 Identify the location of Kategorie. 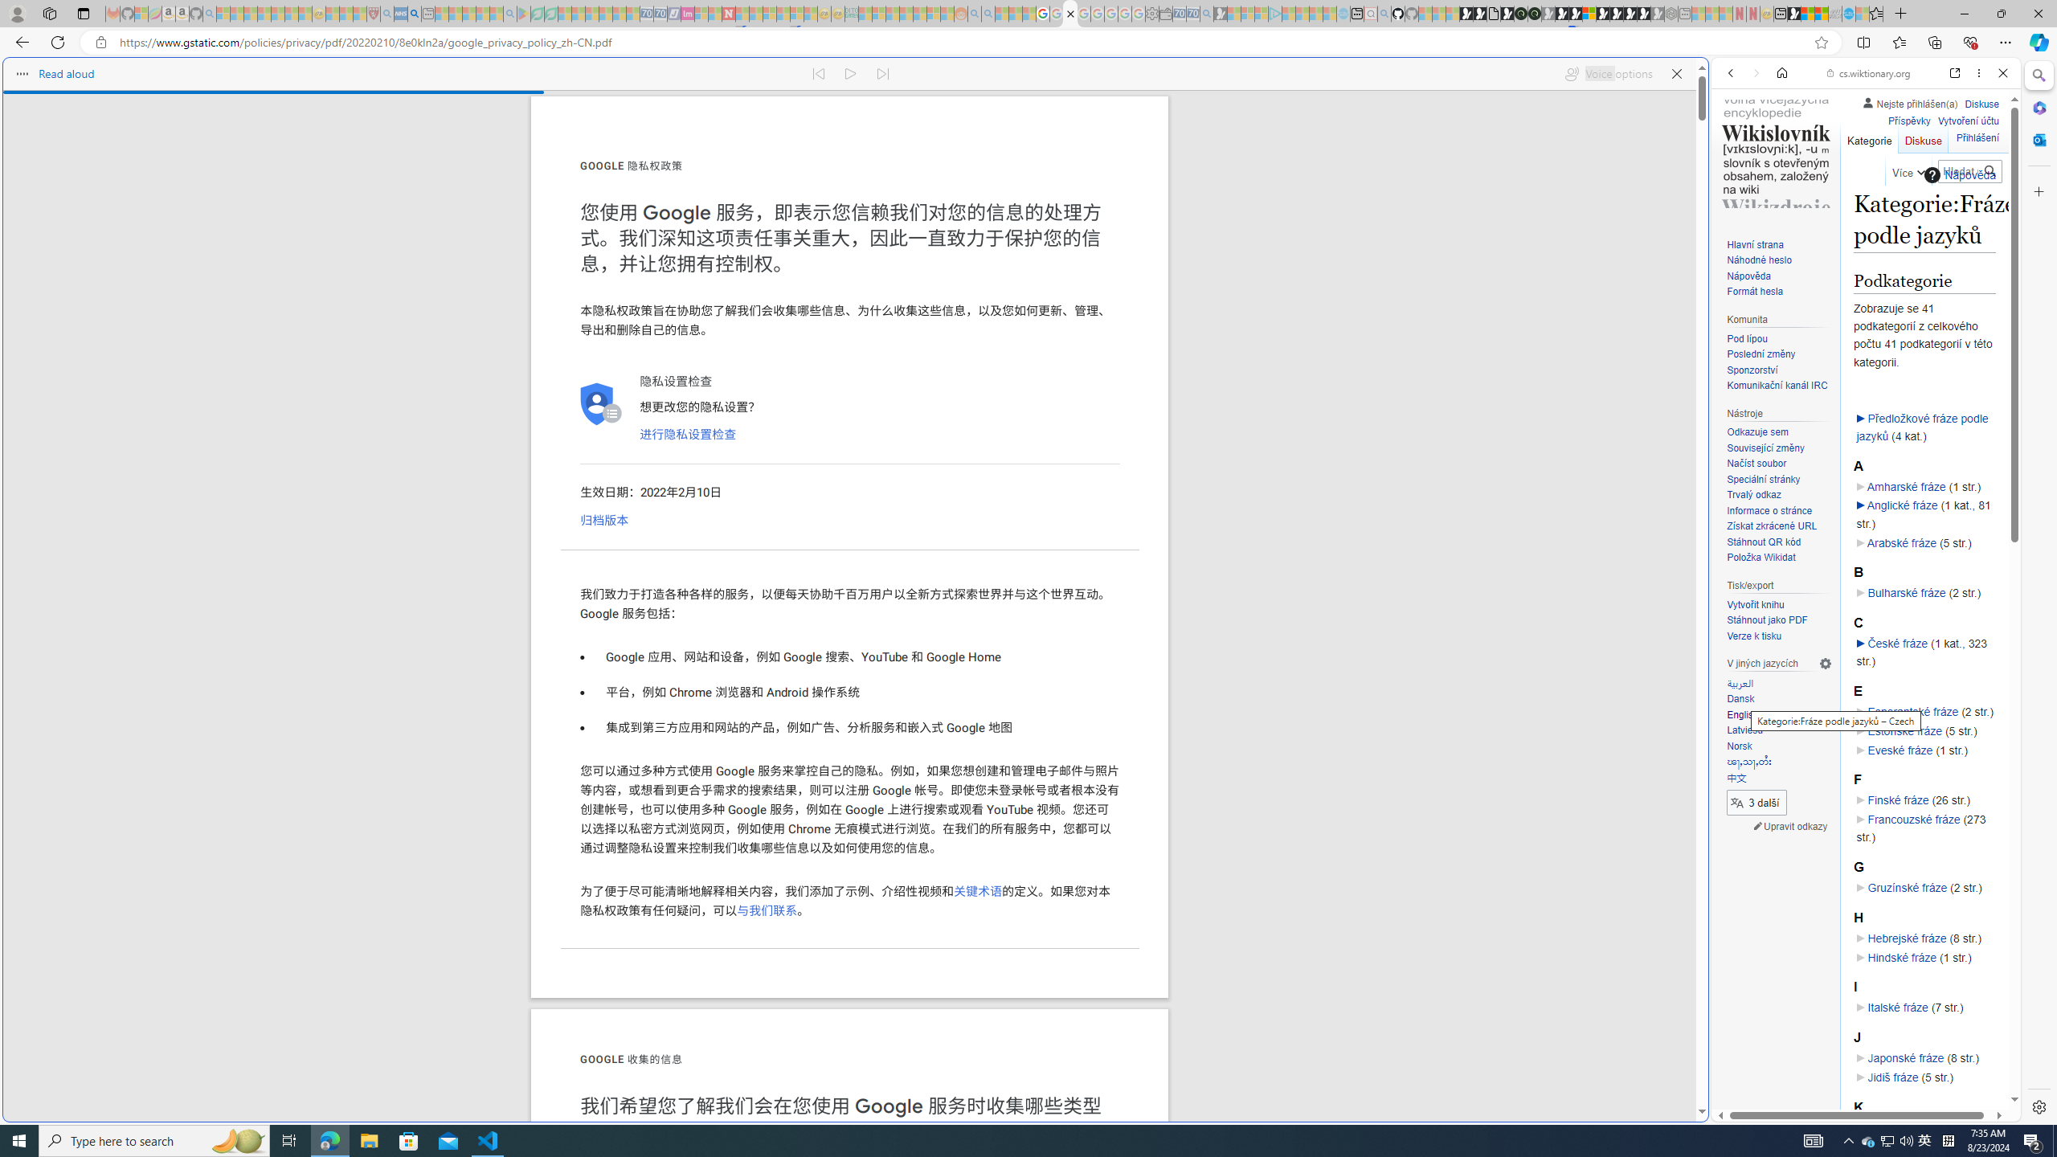
(1869, 137).